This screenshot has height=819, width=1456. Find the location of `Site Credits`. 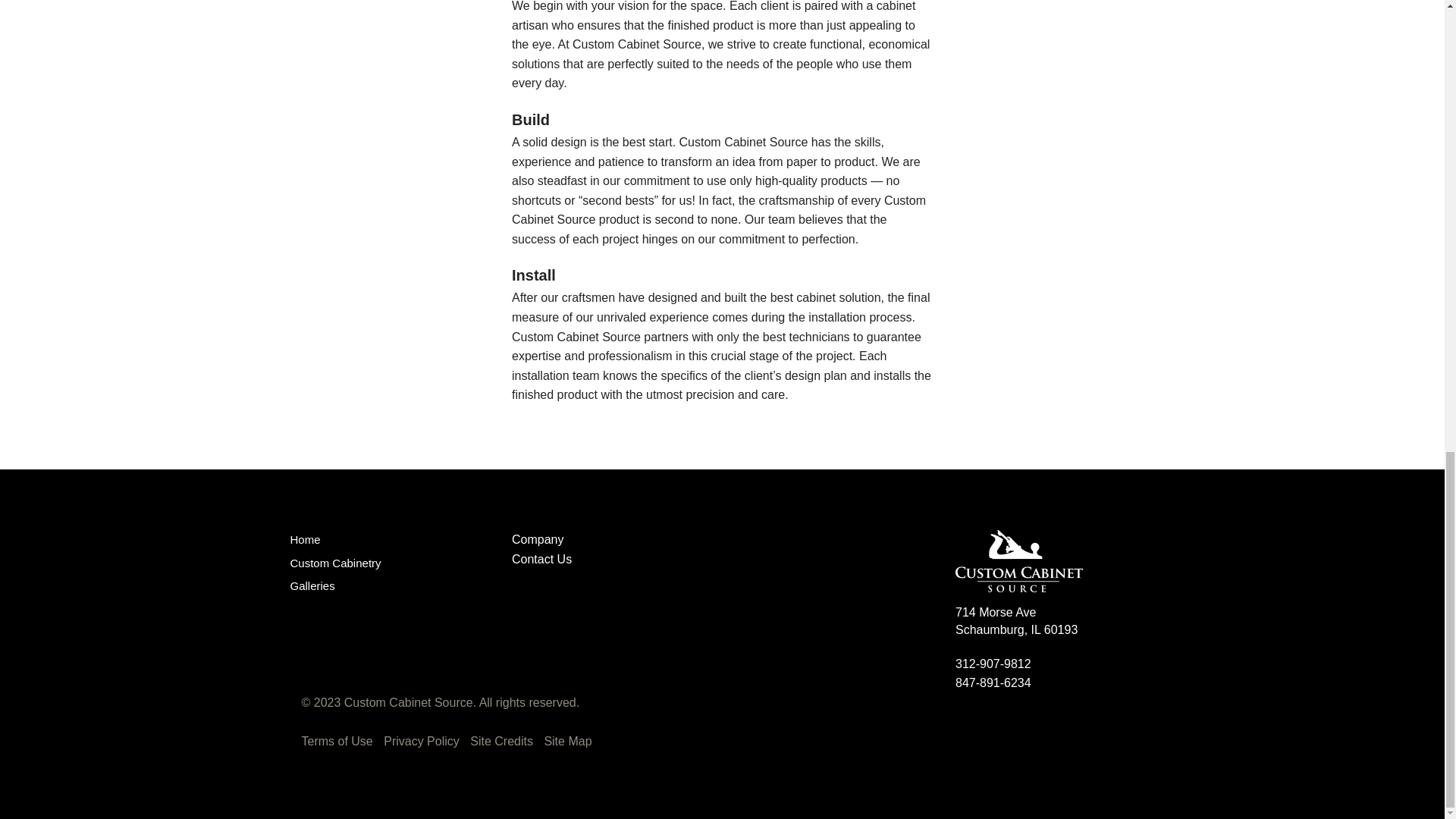

Site Credits is located at coordinates (501, 740).